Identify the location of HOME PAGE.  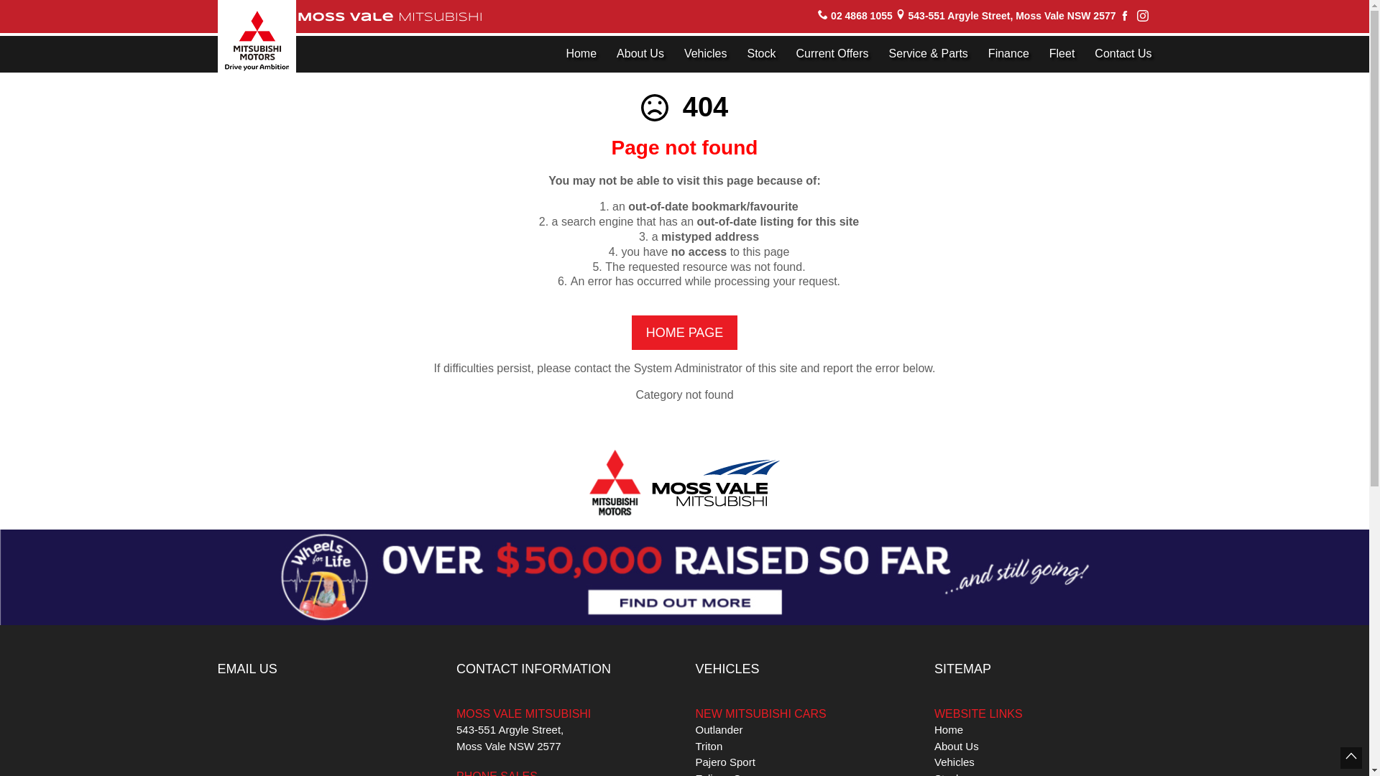
(685, 333).